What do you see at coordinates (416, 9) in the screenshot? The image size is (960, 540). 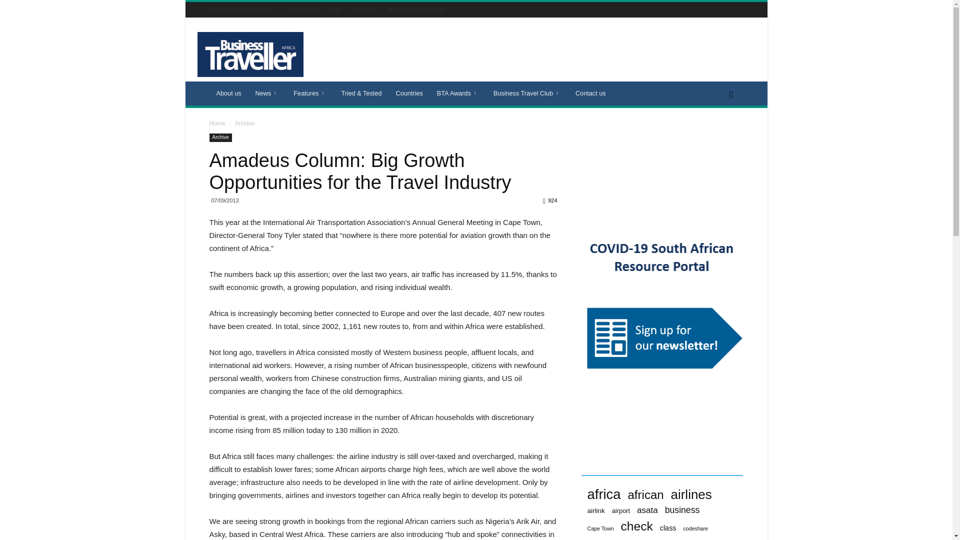 I see `Newsletter Subscription` at bounding box center [416, 9].